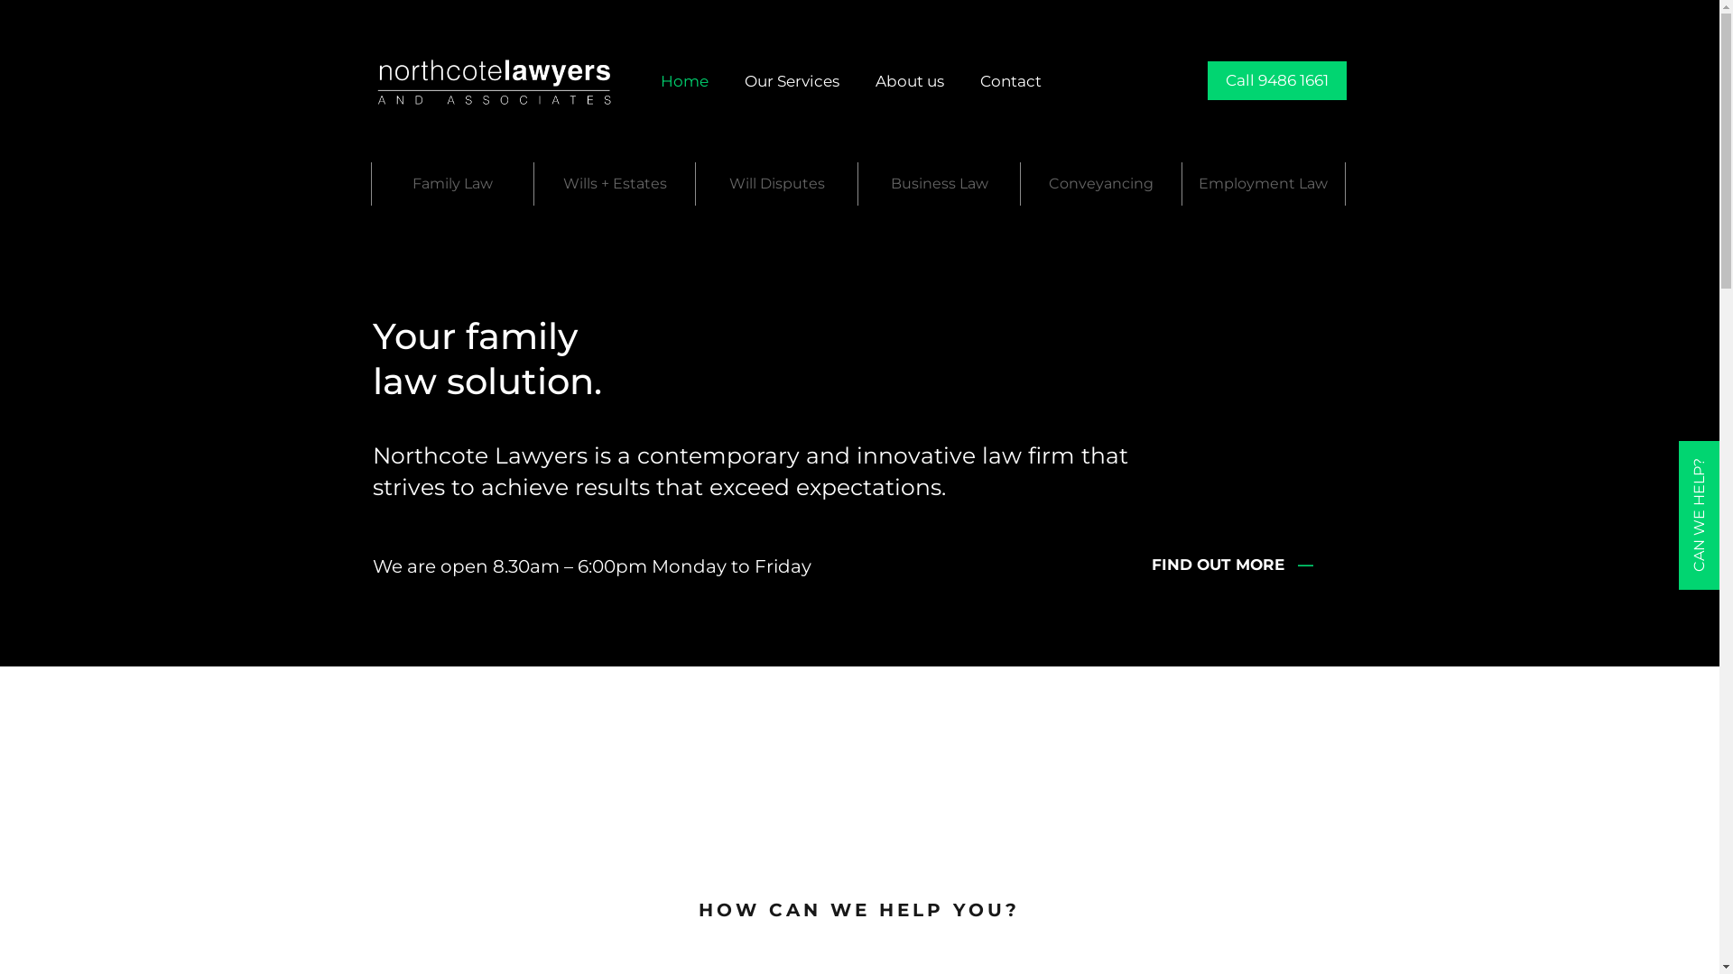 This screenshot has width=1733, height=974. I want to click on Our Services, so click(792, 81).